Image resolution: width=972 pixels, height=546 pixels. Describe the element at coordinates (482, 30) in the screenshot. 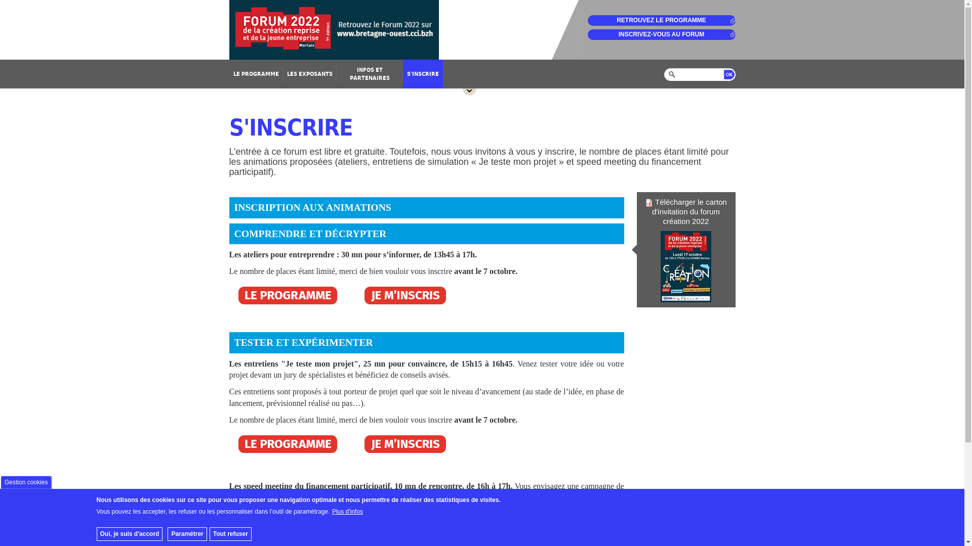

I see `Accueil` at that location.